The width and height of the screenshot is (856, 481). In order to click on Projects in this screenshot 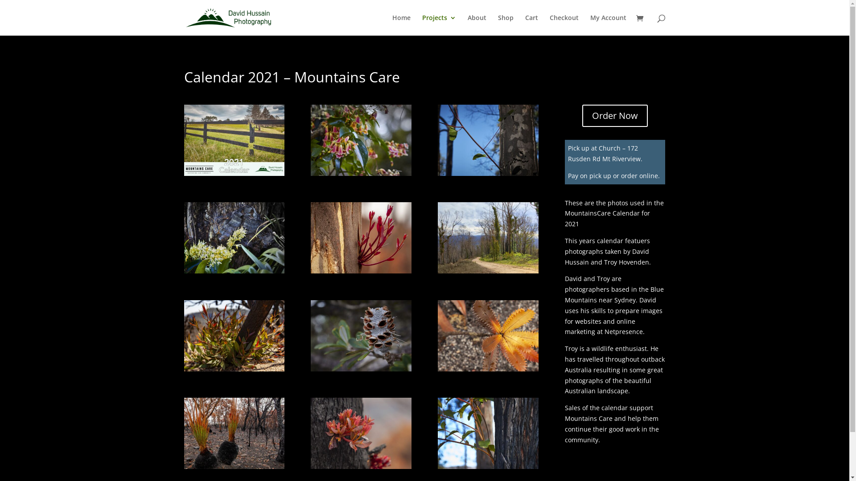, I will do `click(439, 25)`.